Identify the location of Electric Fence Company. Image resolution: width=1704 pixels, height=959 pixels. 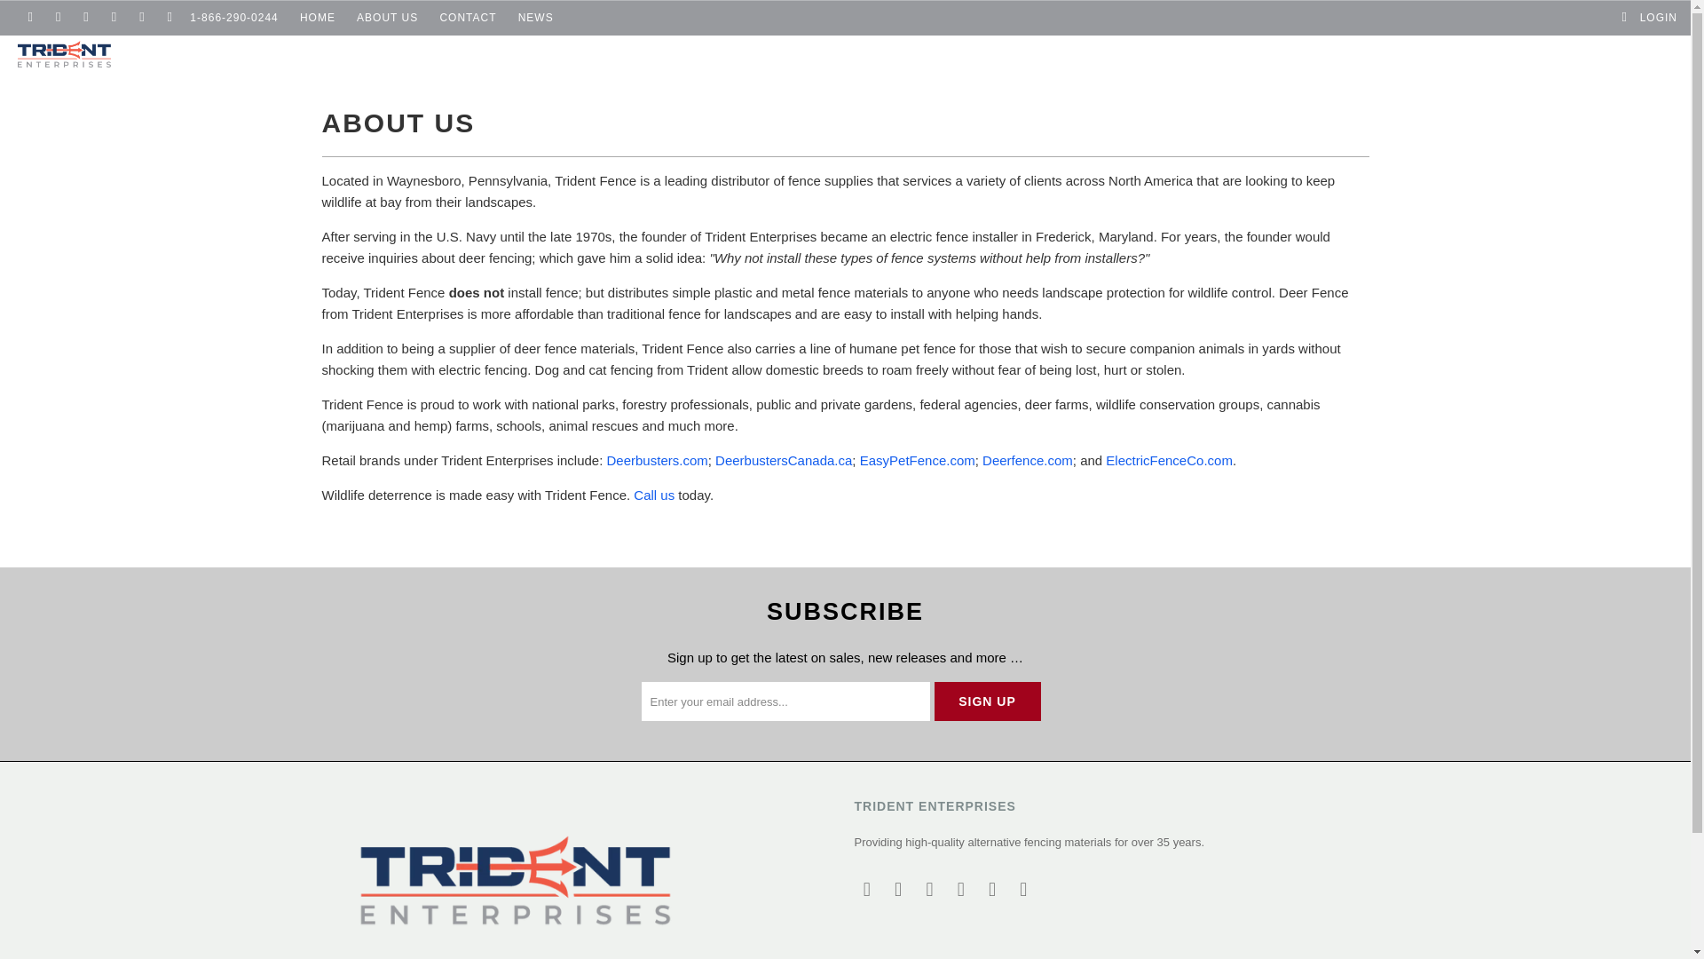
(1169, 460).